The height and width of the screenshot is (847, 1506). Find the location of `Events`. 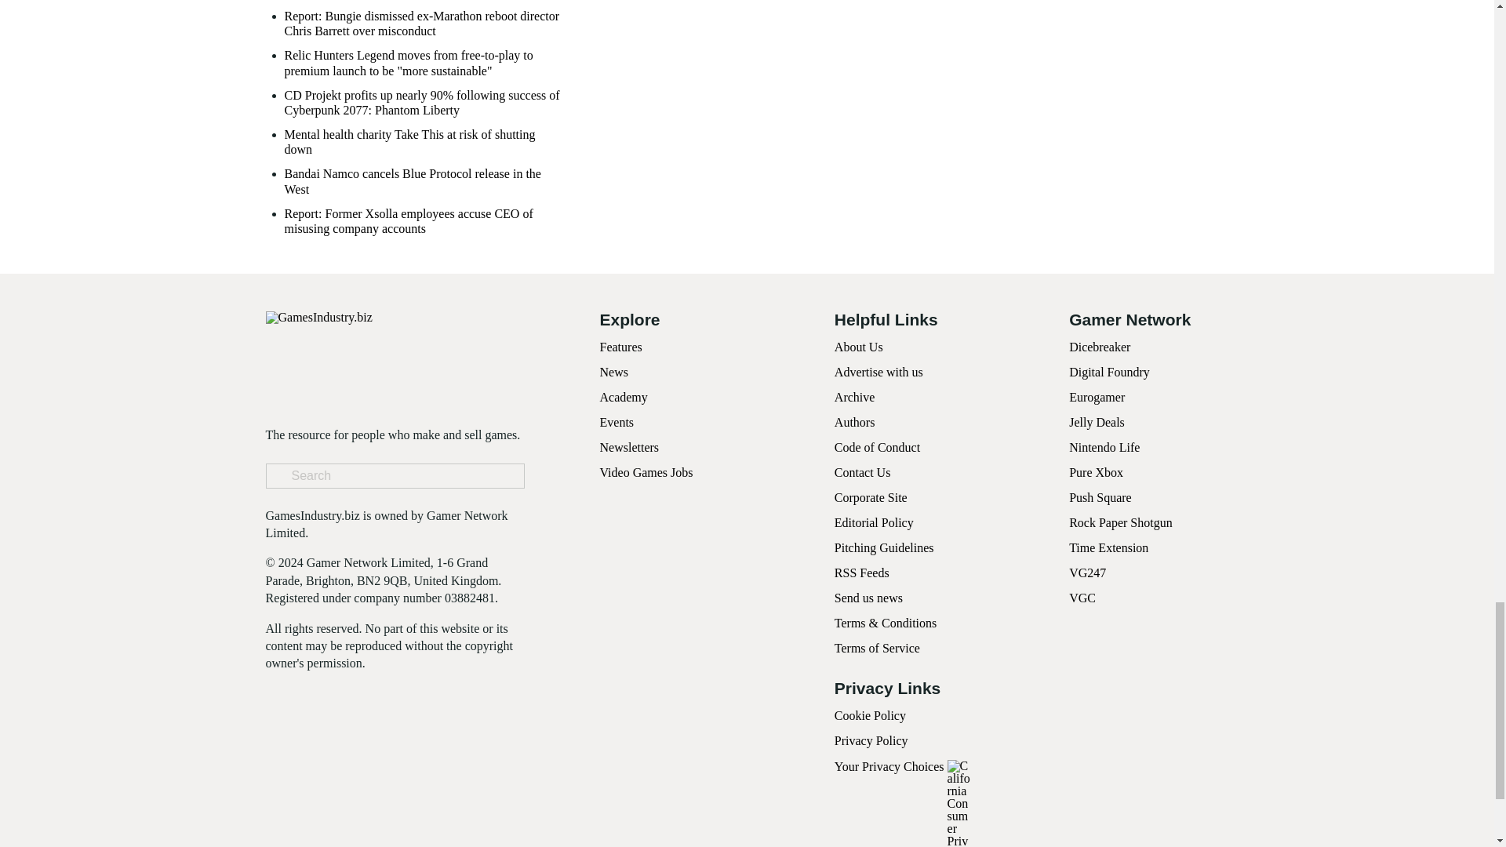

Events is located at coordinates (617, 422).